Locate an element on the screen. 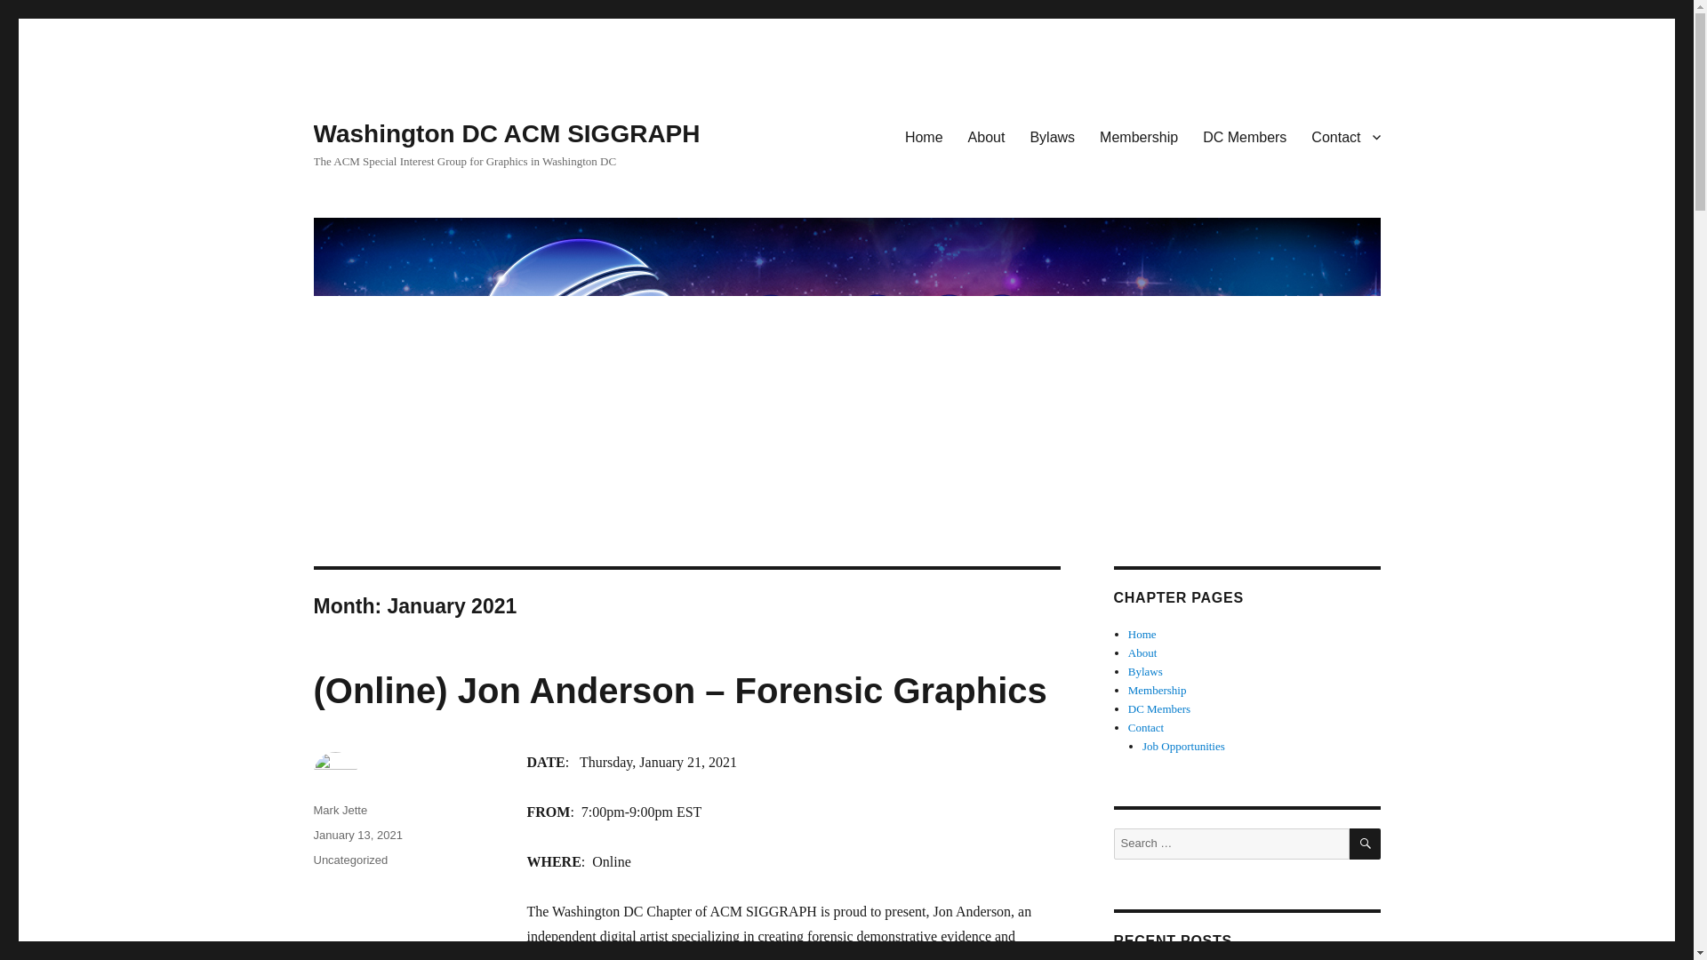 The image size is (1707, 960). About is located at coordinates (987, 136).